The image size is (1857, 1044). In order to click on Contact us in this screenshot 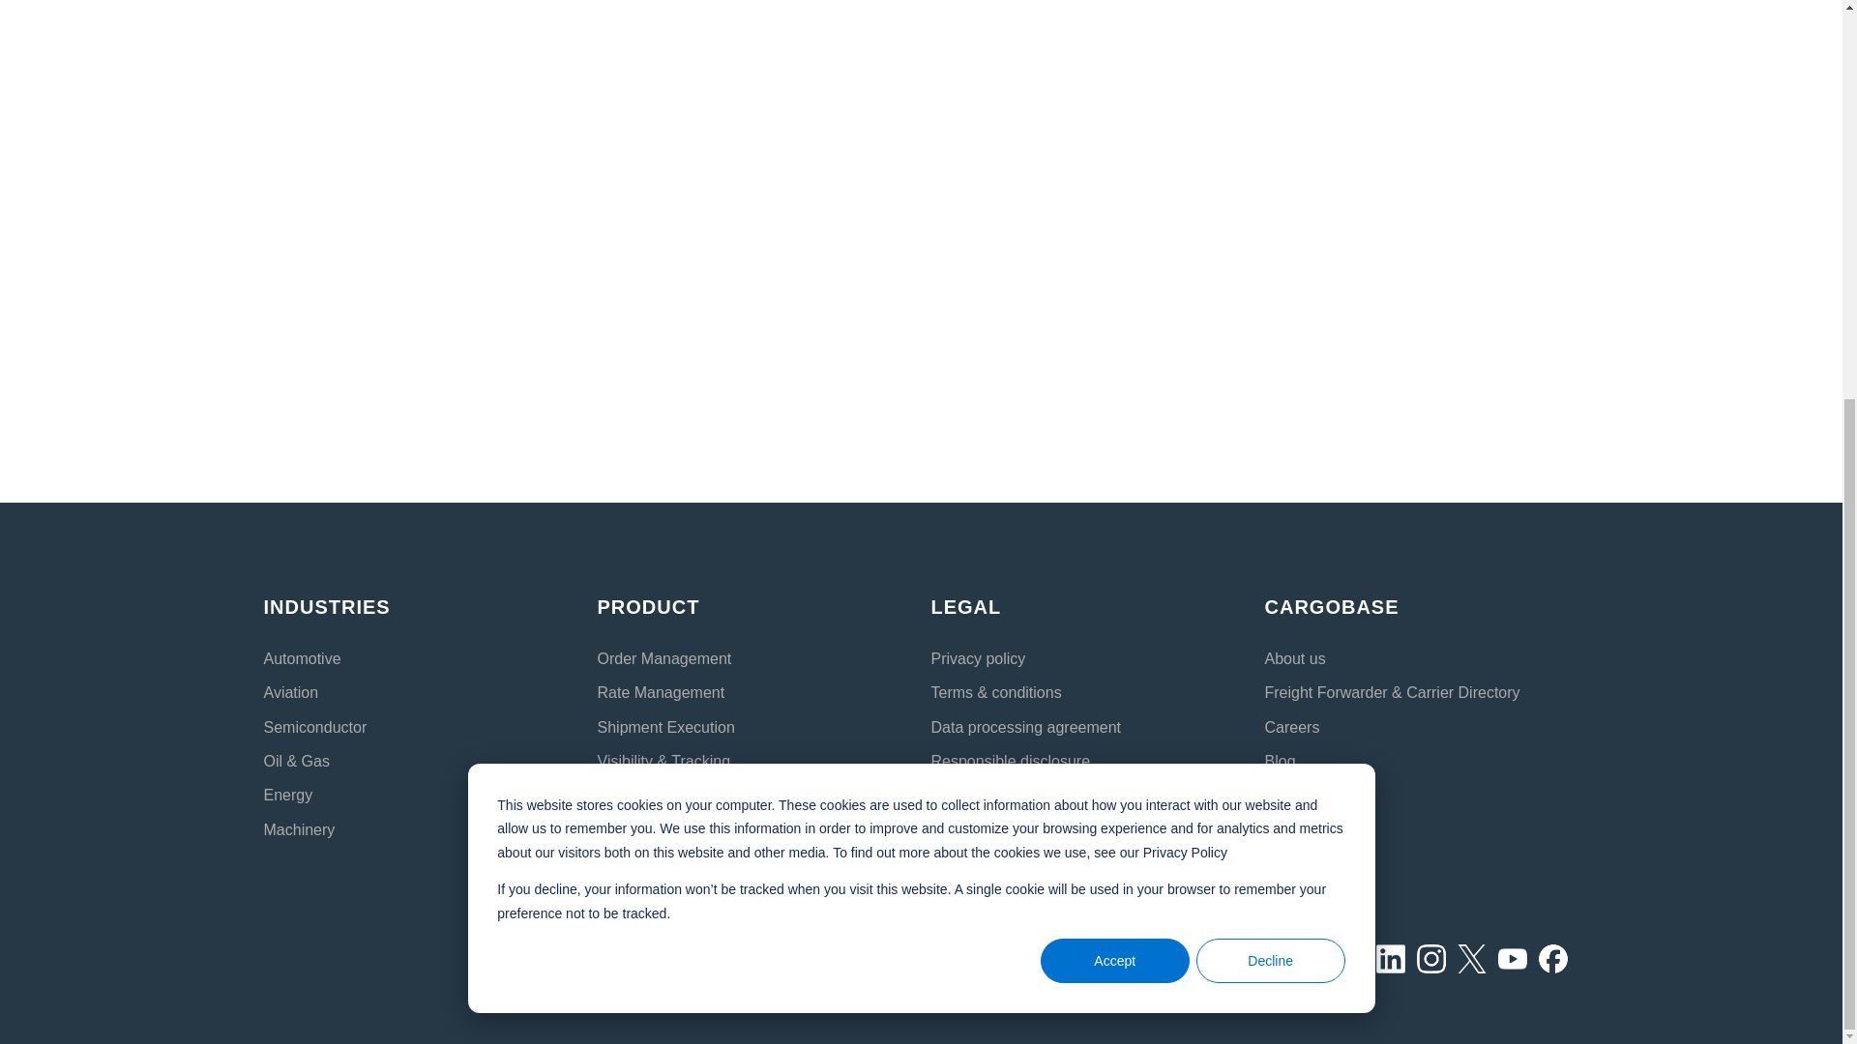, I will do `click(1302, 829)`.